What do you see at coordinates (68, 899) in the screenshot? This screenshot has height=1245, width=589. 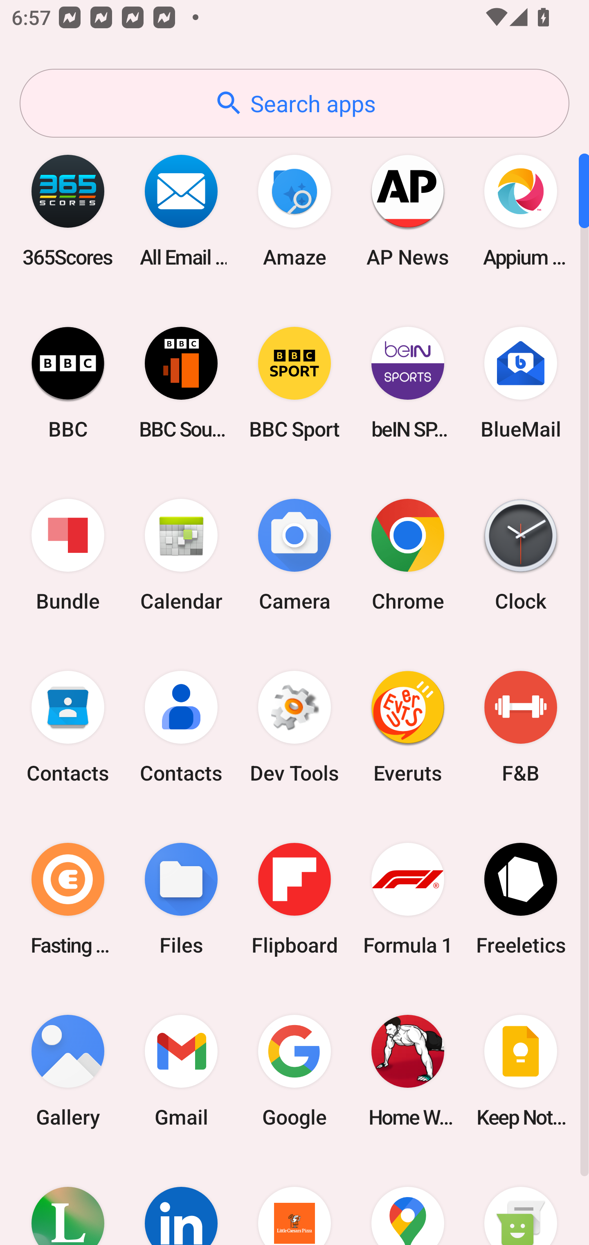 I see `Fasting Coach` at bounding box center [68, 899].